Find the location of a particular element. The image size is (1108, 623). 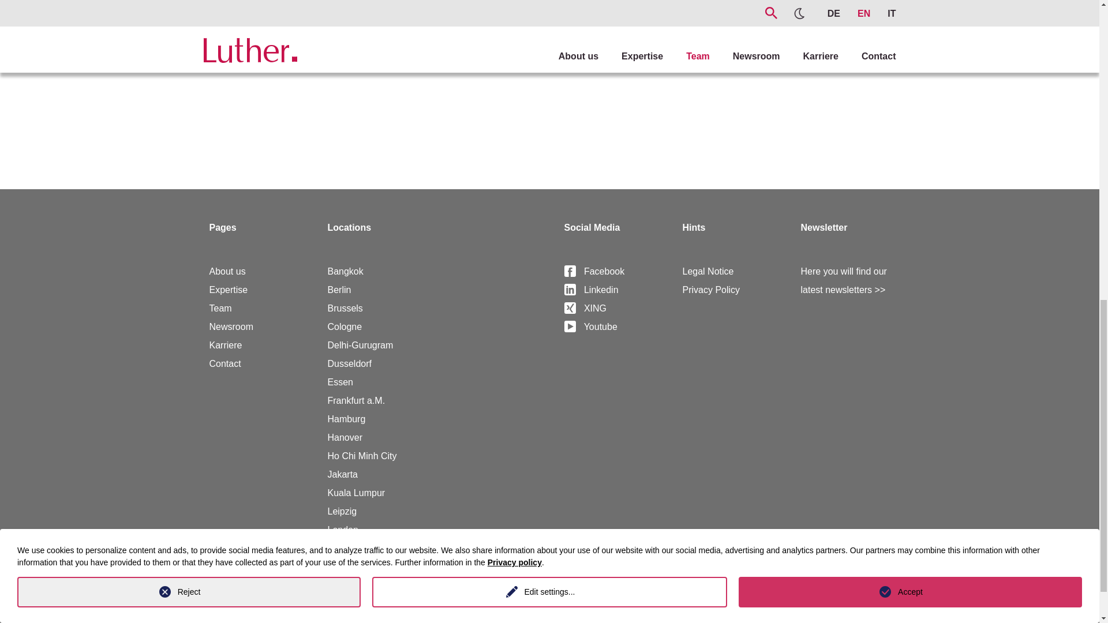

Cologne is located at coordinates (345, 326).